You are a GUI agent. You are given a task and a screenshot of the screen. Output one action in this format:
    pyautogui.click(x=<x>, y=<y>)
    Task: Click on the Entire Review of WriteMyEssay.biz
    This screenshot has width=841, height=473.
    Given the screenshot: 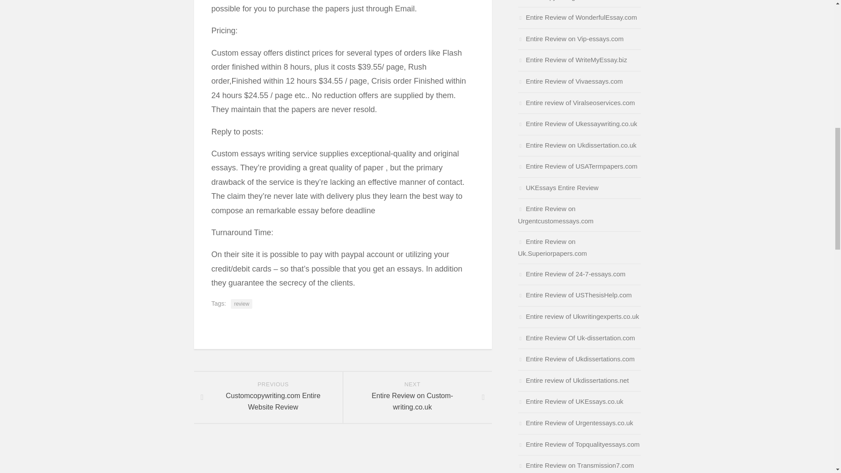 What is the action you would take?
    pyautogui.click(x=577, y=166)
    